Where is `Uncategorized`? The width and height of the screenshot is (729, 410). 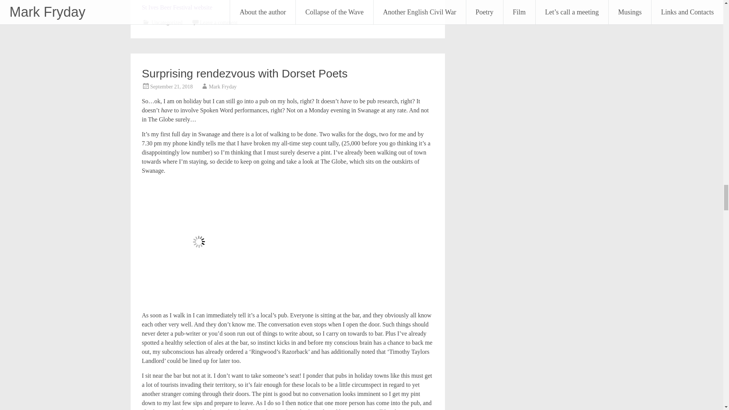 Uncategorized is located at coordinates (167, 22).